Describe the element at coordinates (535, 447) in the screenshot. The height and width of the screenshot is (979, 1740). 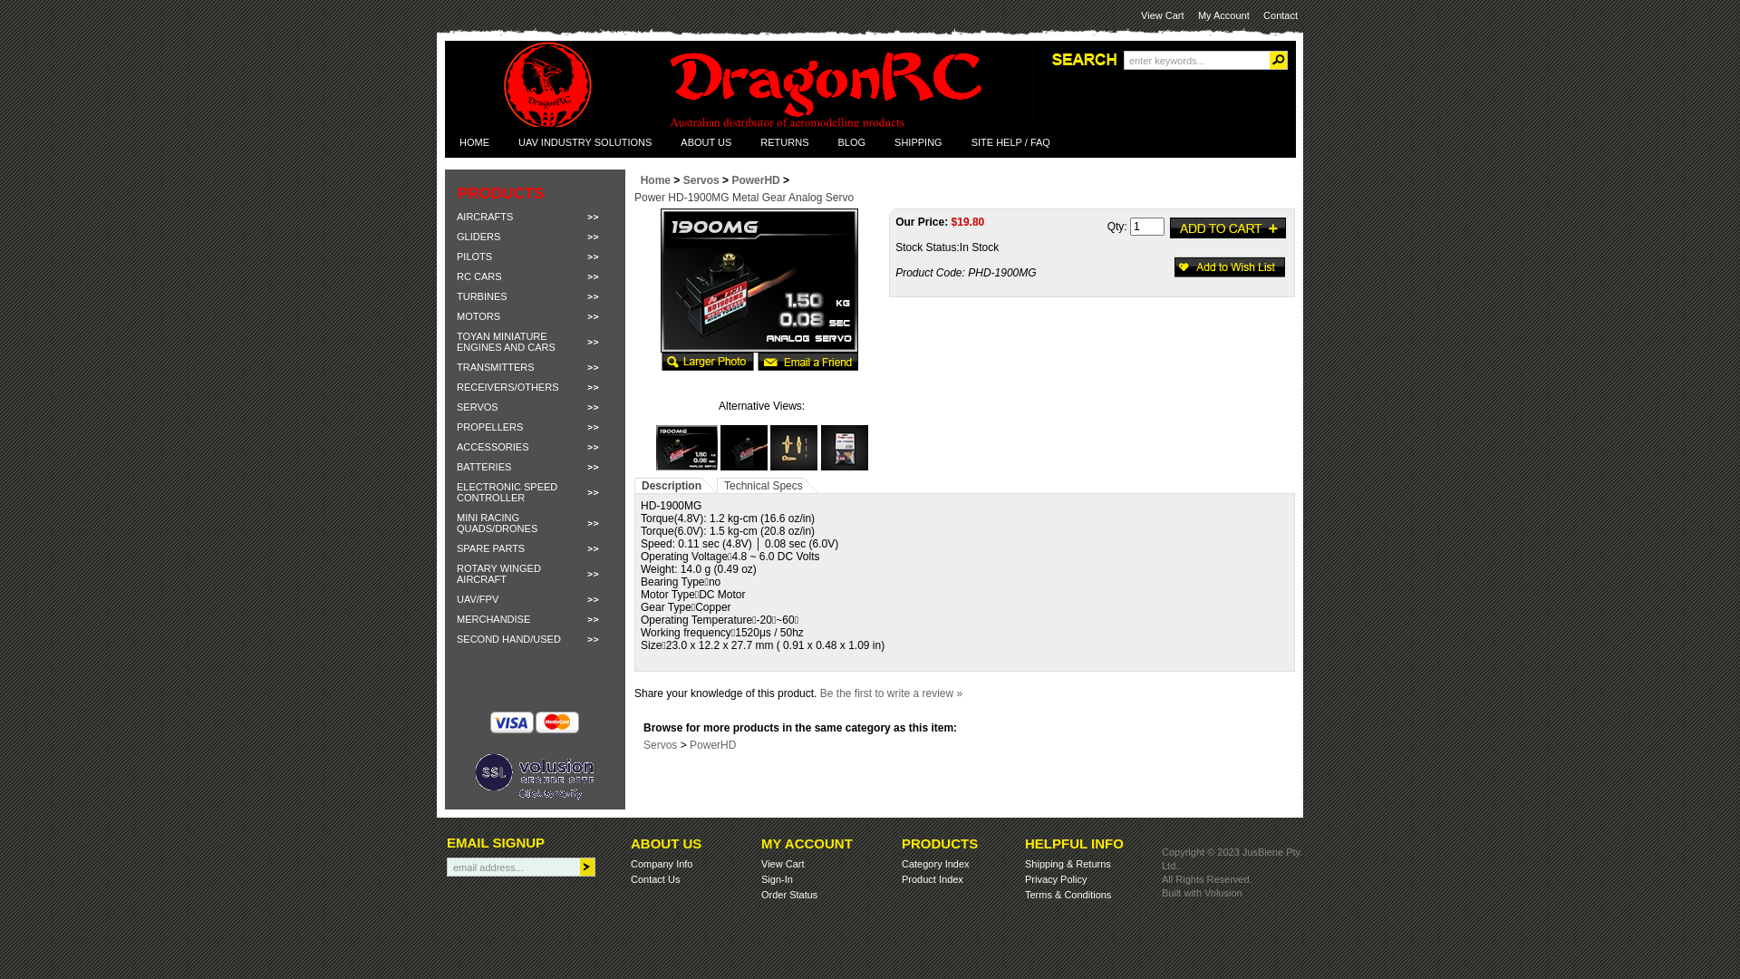
I see `ACCESSORIES` at that location.